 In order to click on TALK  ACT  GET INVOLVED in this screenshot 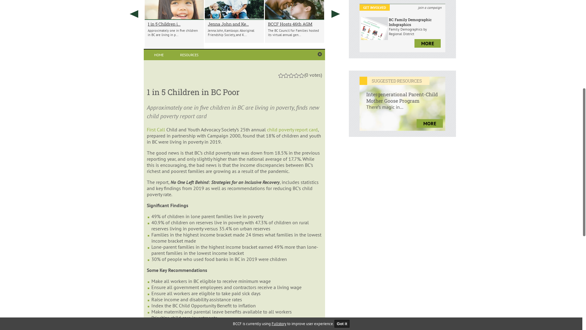, I will do `click(402, 90)`.